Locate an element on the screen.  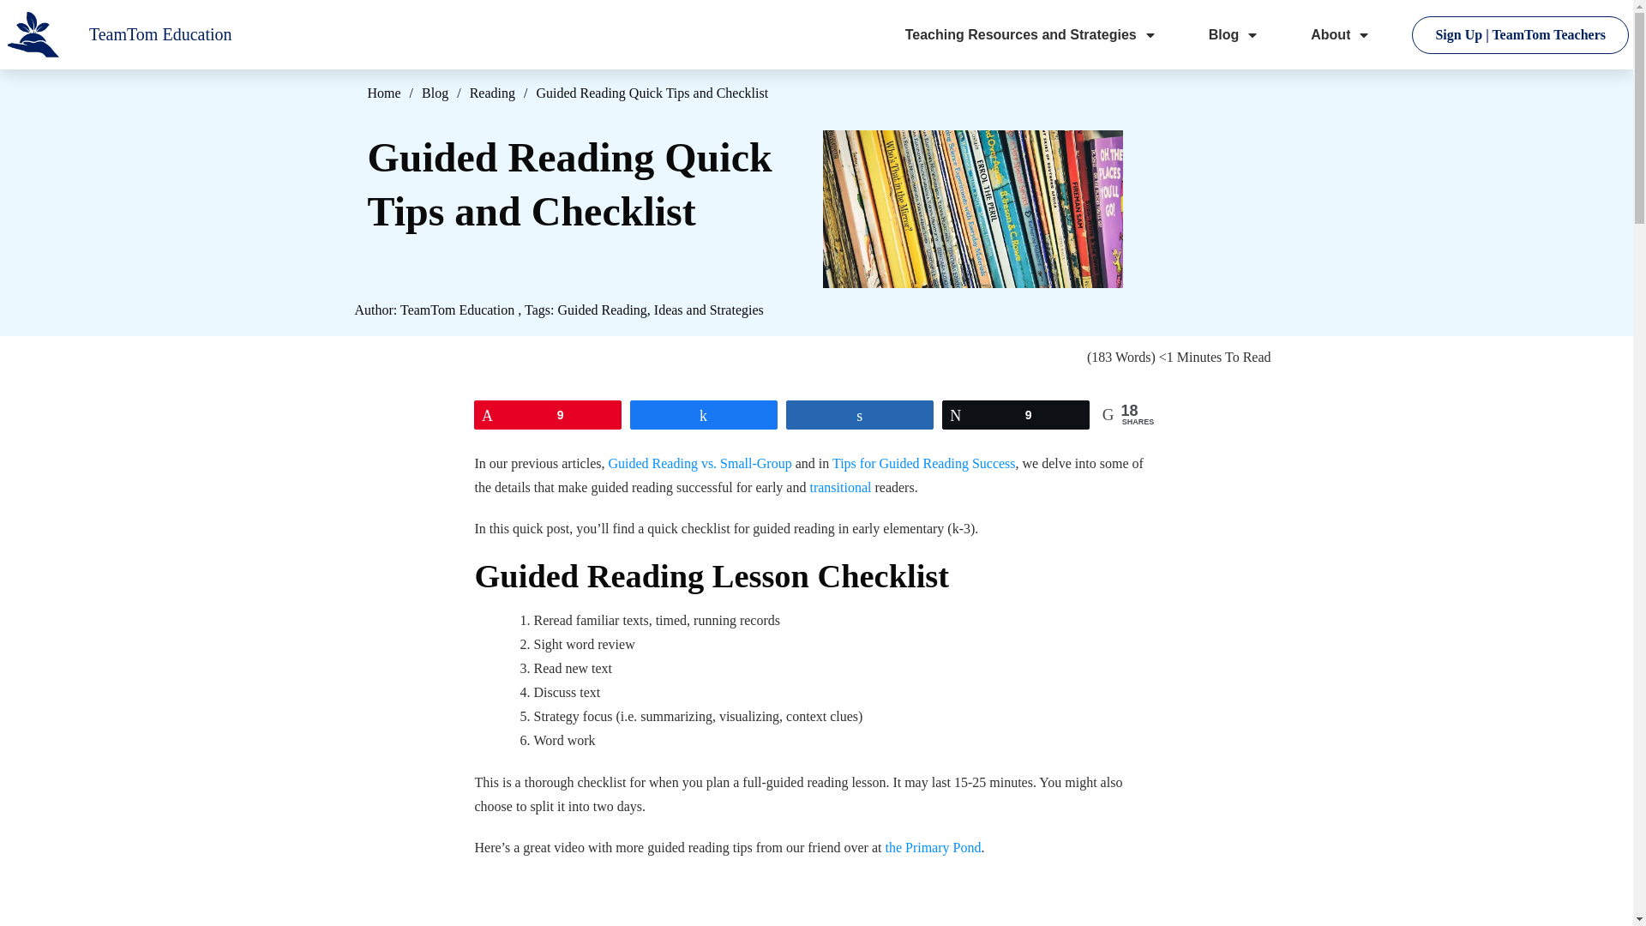
Guided Reading is located at coordinates (602, 310).